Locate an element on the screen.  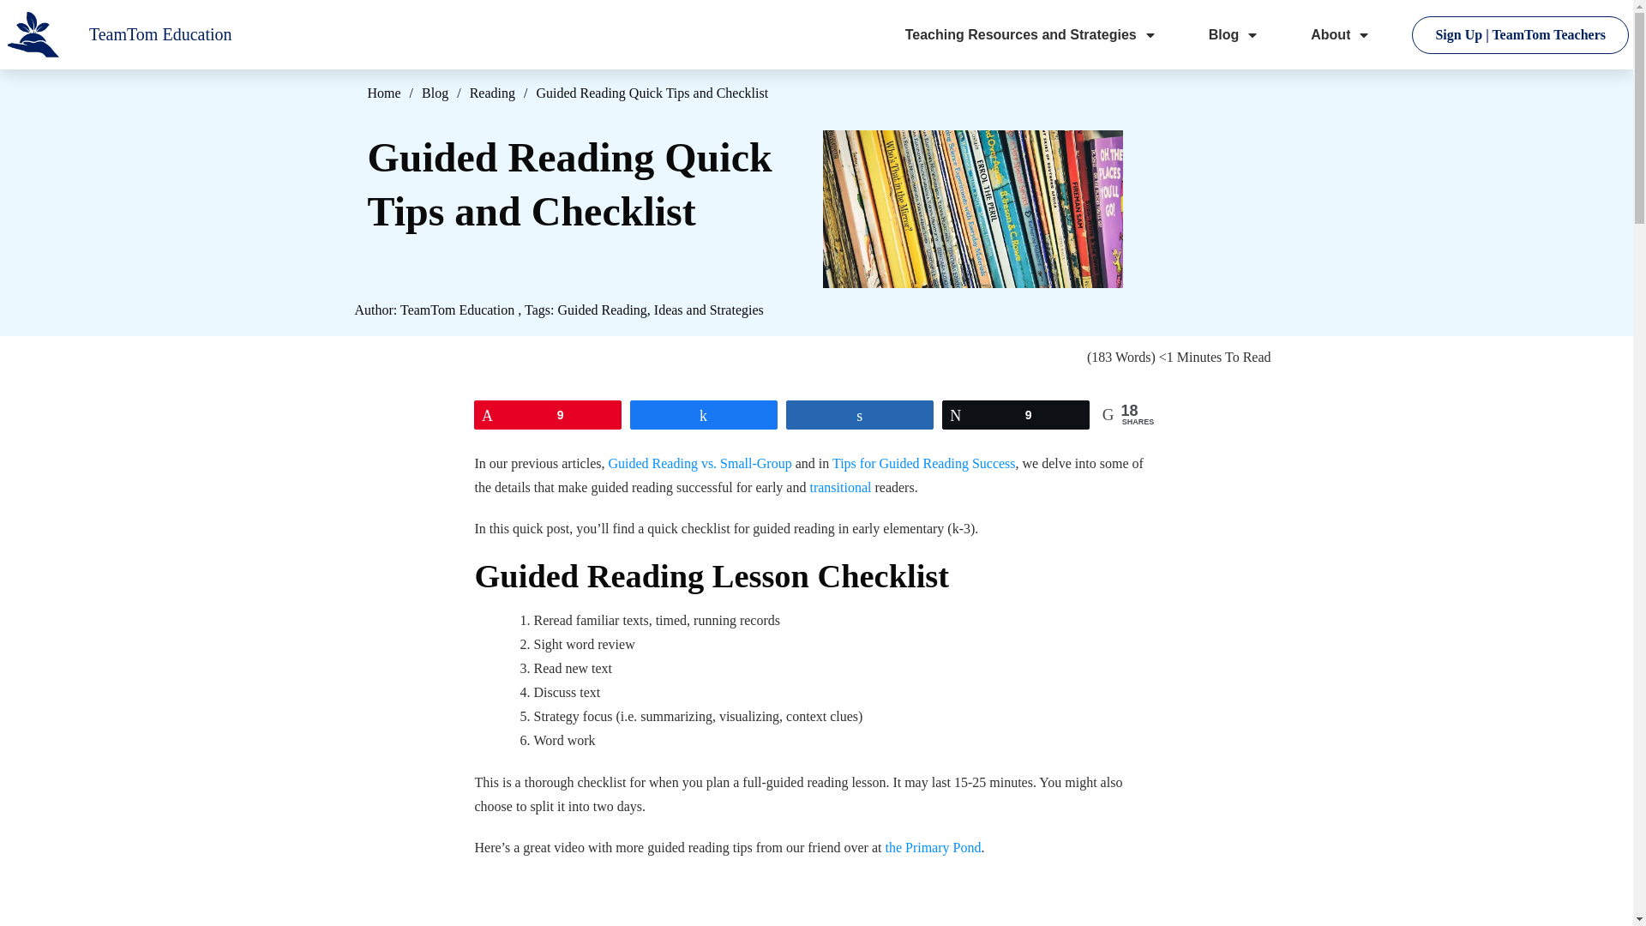
Guided Reading is located at coordinates (602, 310).